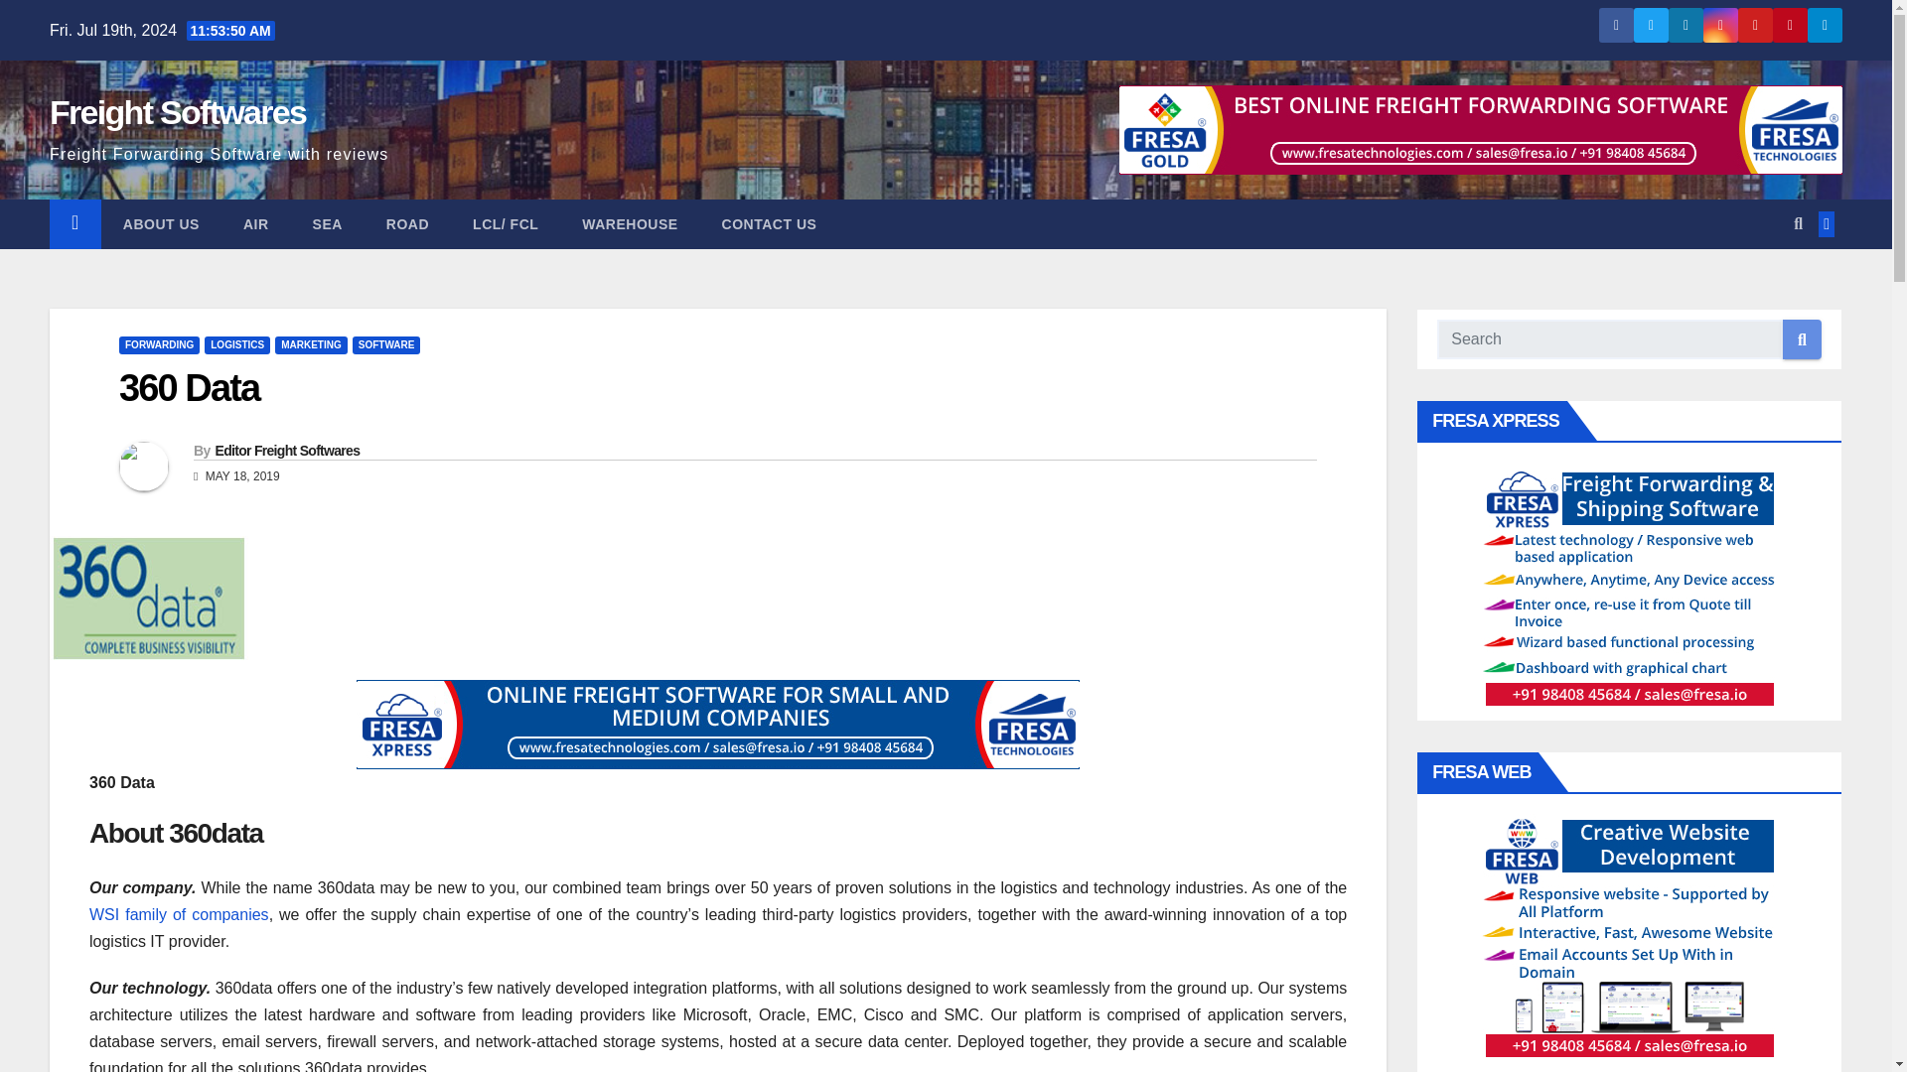 Image resolution: width=1907 pixels, height=1072 pixels. Describe the element at coordinates (189, 387) in the screenshot. I see `Permalink to: 360 Data` at that location.